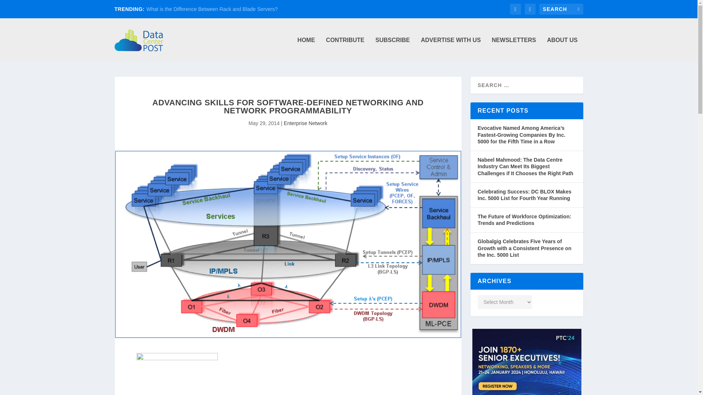 This screenshot has width=703, height=395. I want to click on CONTRIBUTE, so click(345, 49).